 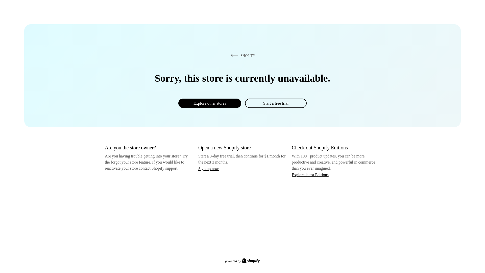 What do you see at coordinates (124, 162) in the screenshot?
I see `forgot your store` at bounding box center [124, 162].